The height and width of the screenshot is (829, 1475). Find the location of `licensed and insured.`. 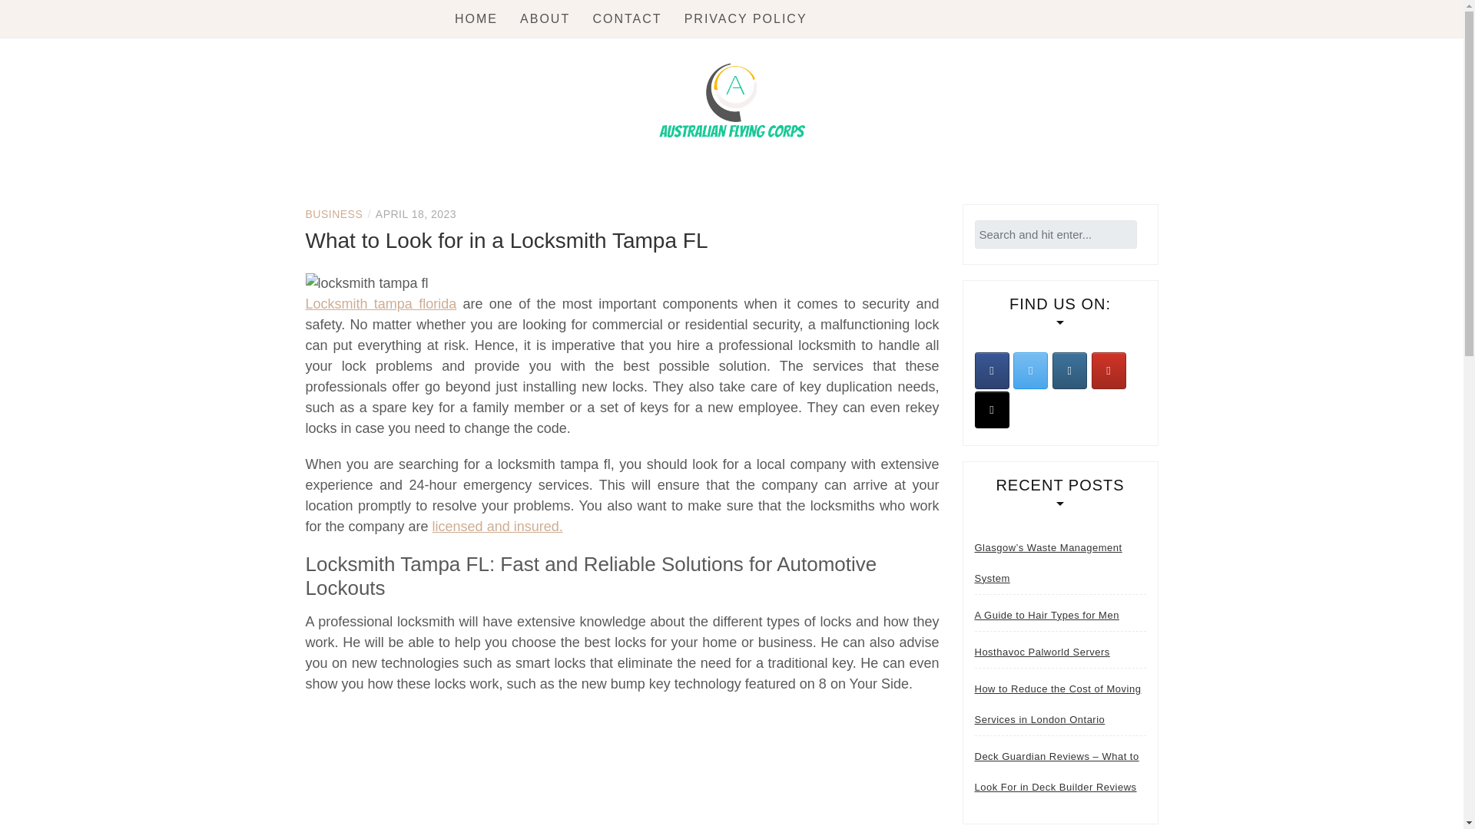

licensed and insured. is located at coordinates (498, 527).